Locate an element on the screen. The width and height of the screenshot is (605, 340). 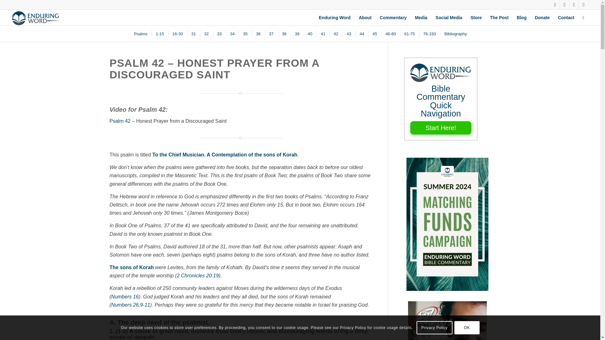
Facebook is located at coordinates (565, 5).